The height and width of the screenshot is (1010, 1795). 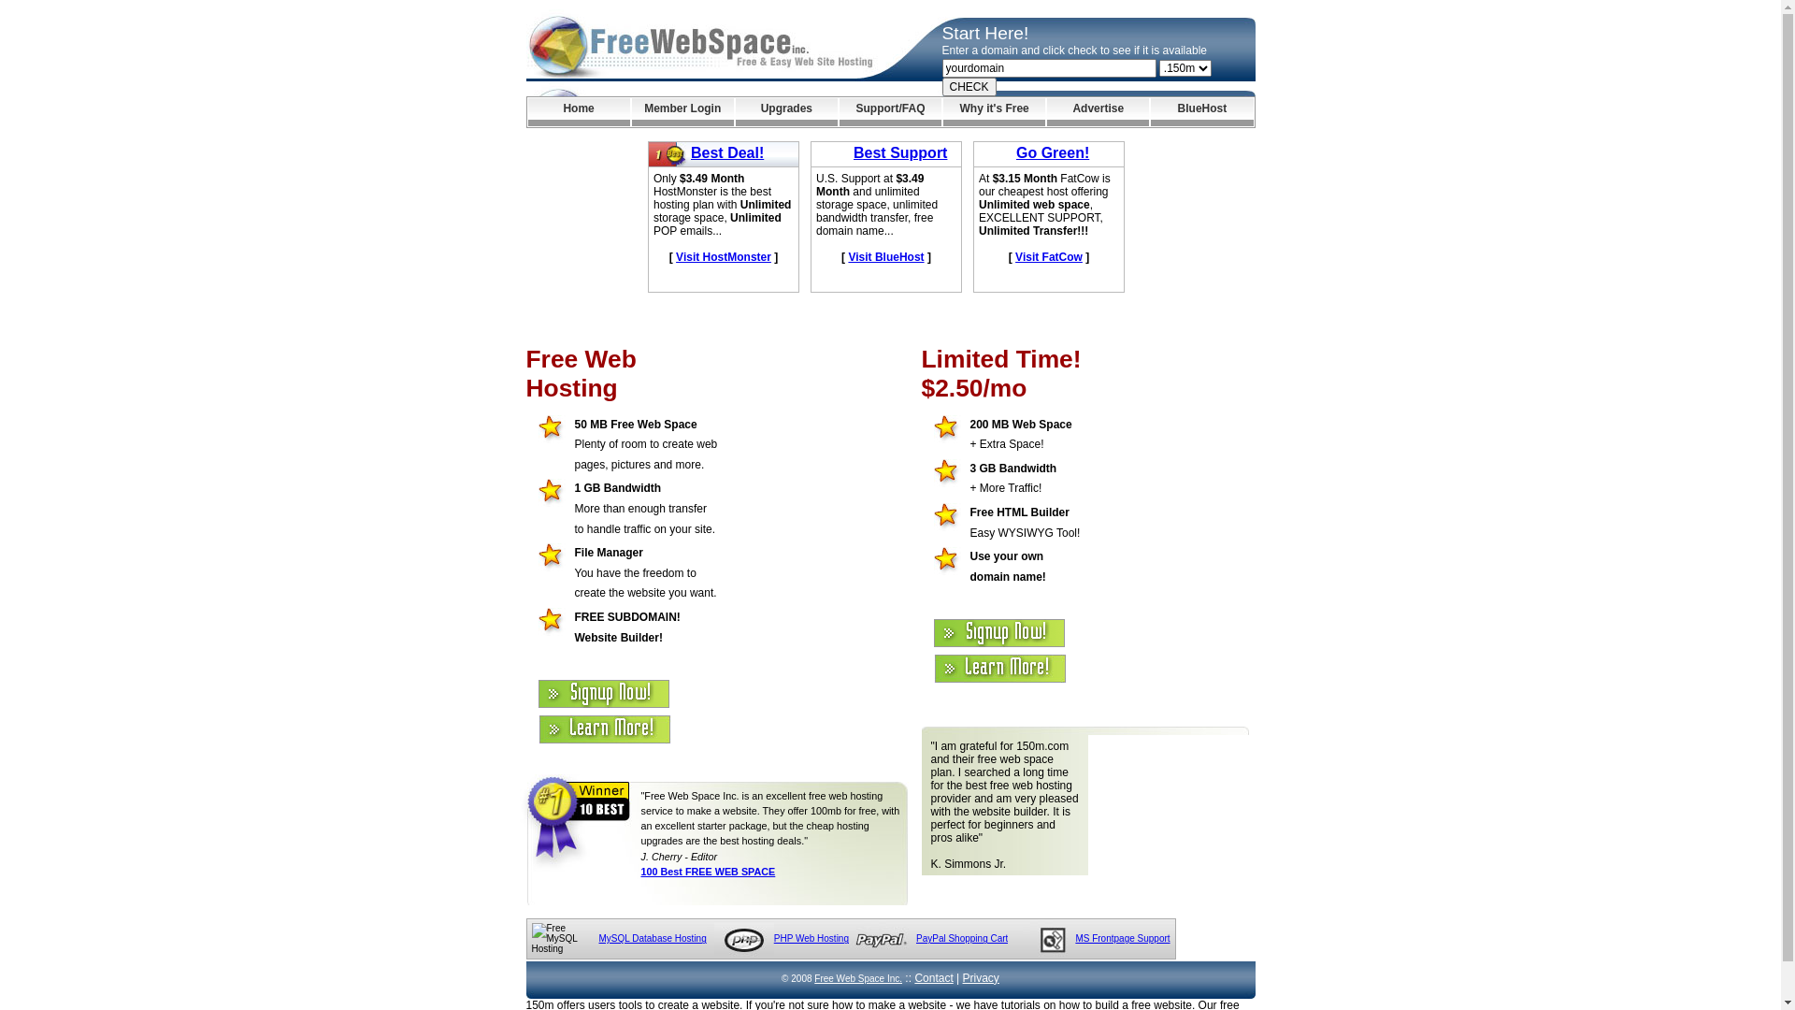 I want to click on Home, so click(x=578, y=112).